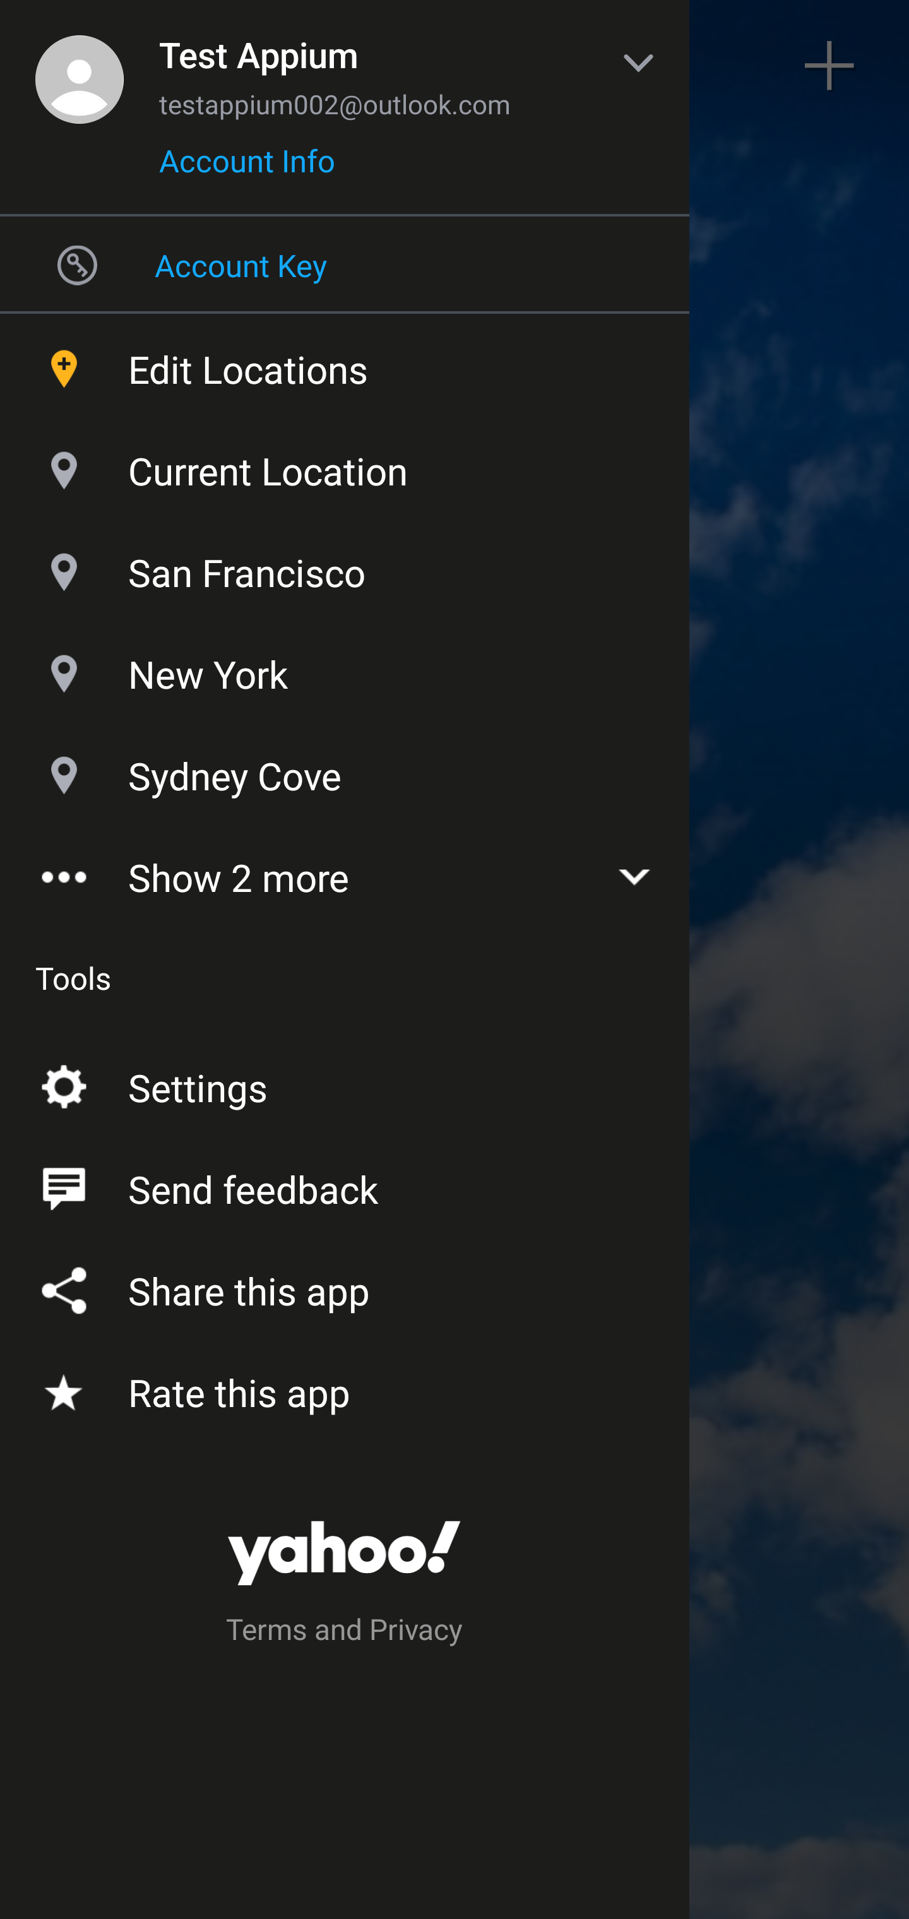  Describe the element at coordinates (345, 1632) in the screenshot. I see `Terms and Privacy Terms and privacy button` at that location.